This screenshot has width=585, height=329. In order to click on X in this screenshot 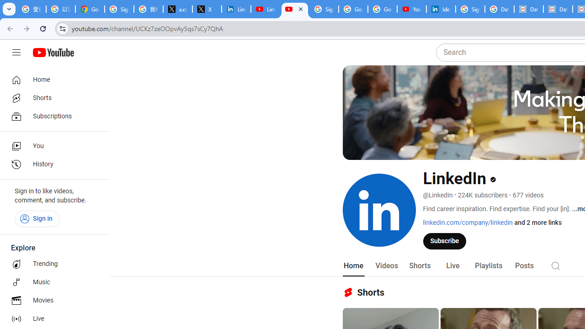, I will do `click(207, 9)`.